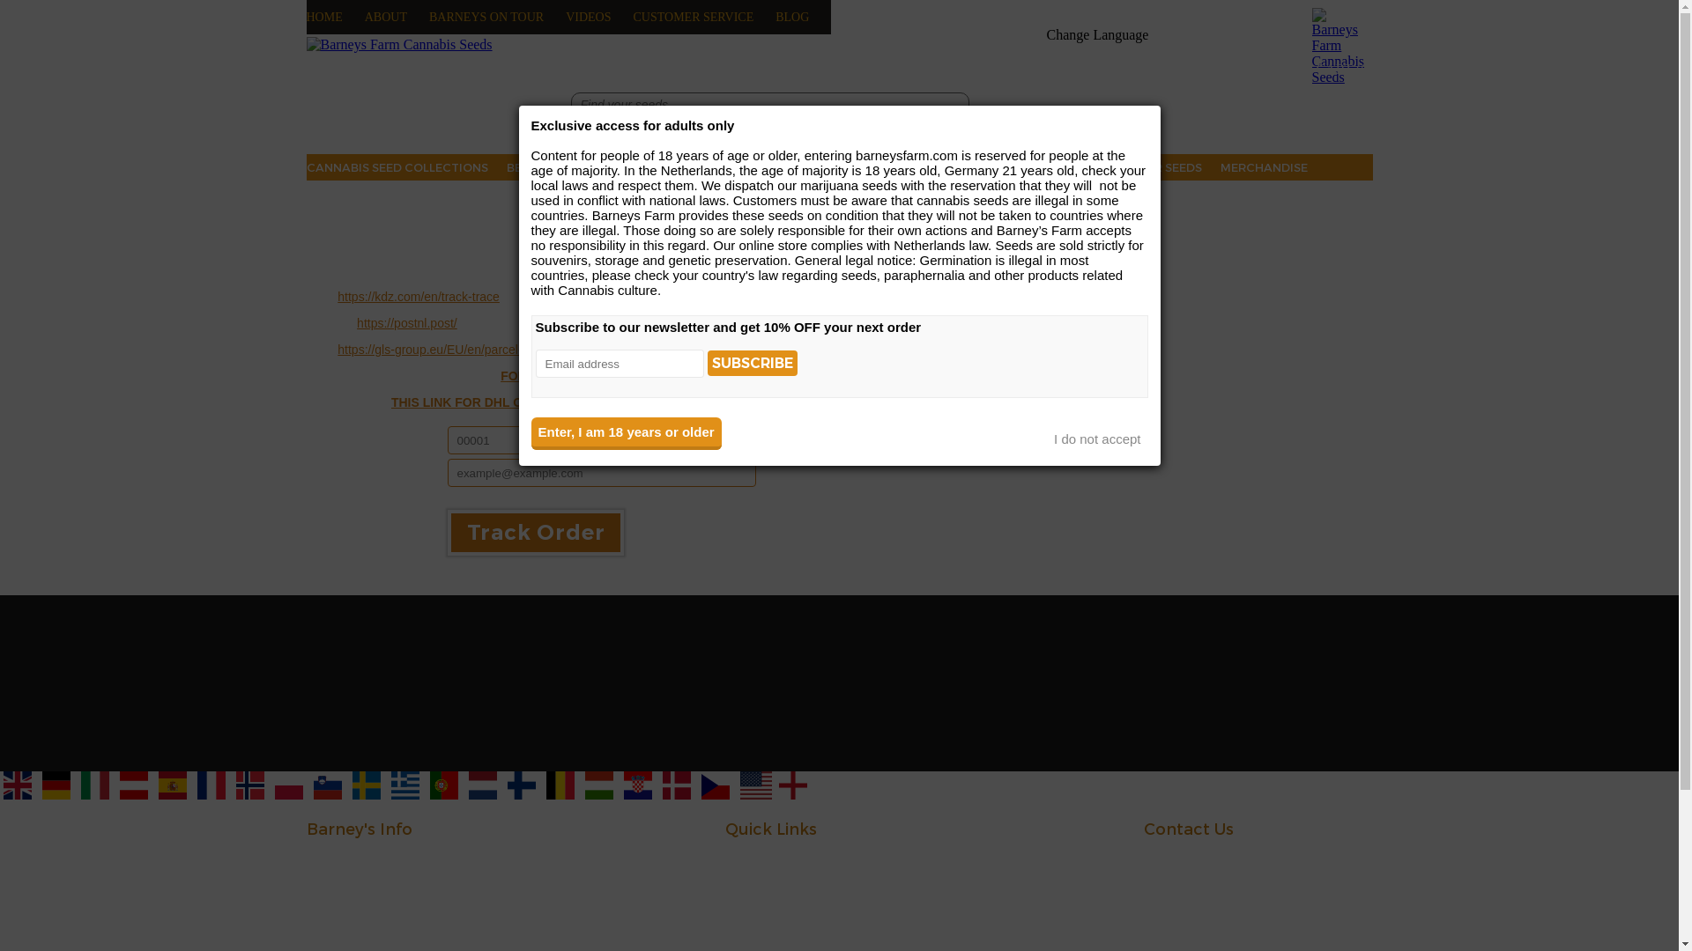  What do you see at coordinates (398, 911) in the screenshot?
I see `- FAQ's` at bounding box center [398, 911].